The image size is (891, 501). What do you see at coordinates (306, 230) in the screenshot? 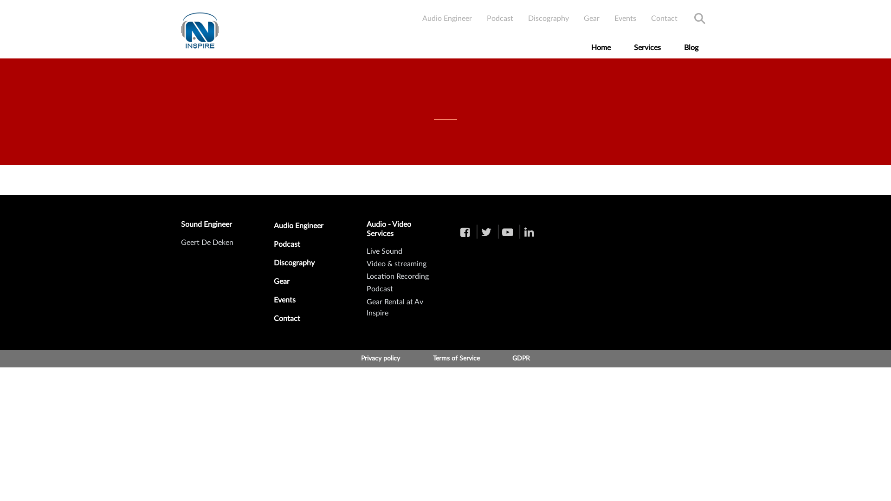
I see `Audio Engineer` at bounding box center [306, 230].